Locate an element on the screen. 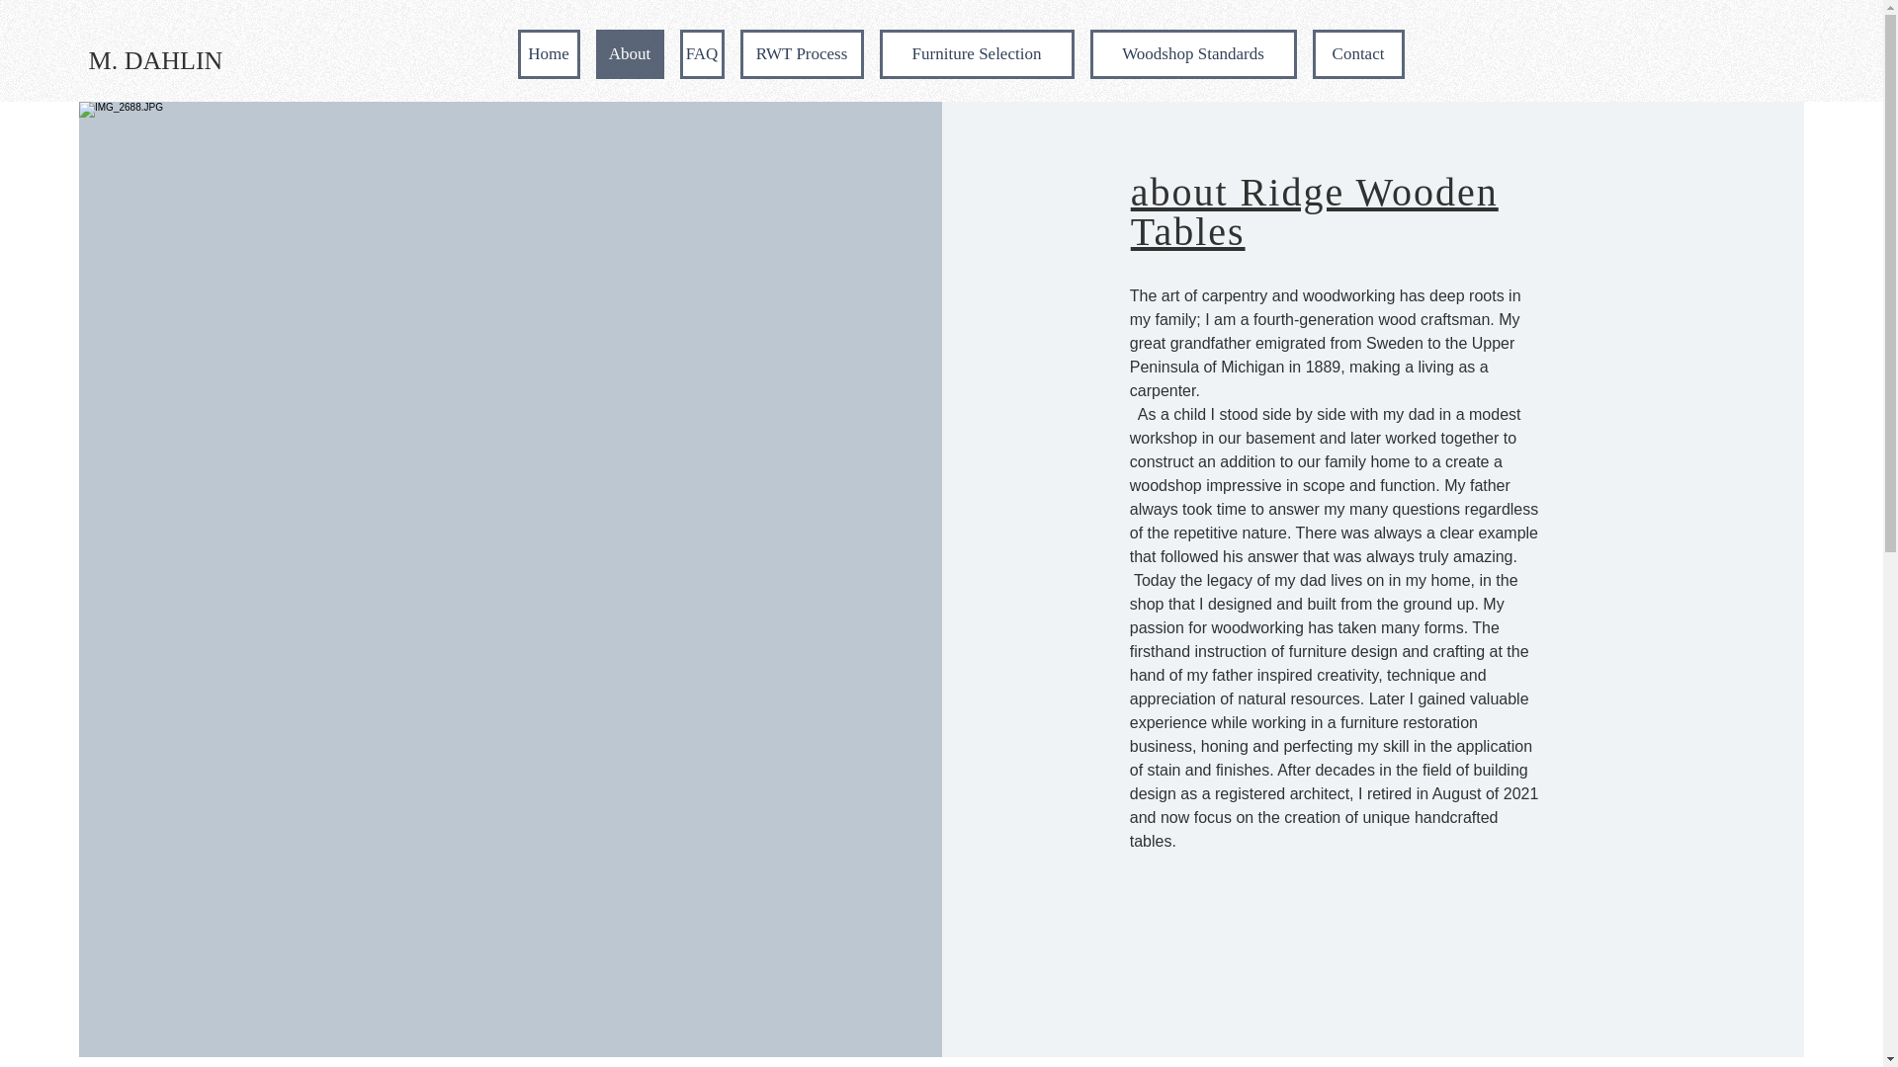 The image size is (1898, 1067). M. DAHLIN is located at coordinates (155, 61).